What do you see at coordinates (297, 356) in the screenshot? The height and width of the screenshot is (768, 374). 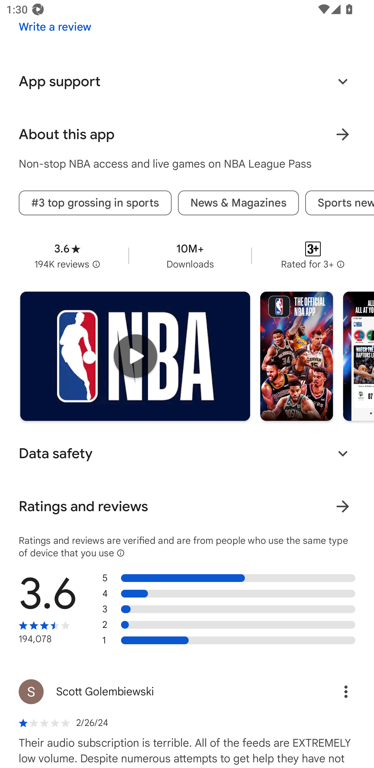 I see `Screenshot "1" of "7"` at bounding box center [297, 356].